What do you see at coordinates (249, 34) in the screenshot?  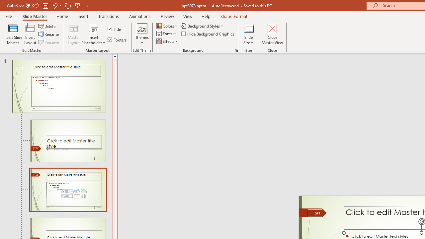 I see `Slide Size` at bounding box center [249, 34].